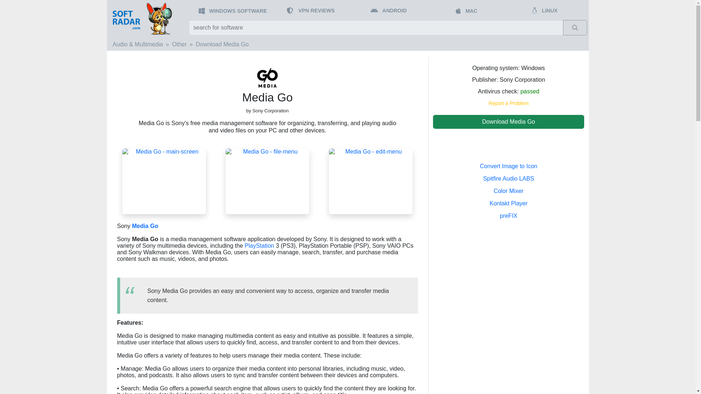 This screenshot has height=394, width=701. What do you see at coordinates (371, 181) in the screenshot?
I see `Media Go - edit-menu` at bounding box center [371, 181].